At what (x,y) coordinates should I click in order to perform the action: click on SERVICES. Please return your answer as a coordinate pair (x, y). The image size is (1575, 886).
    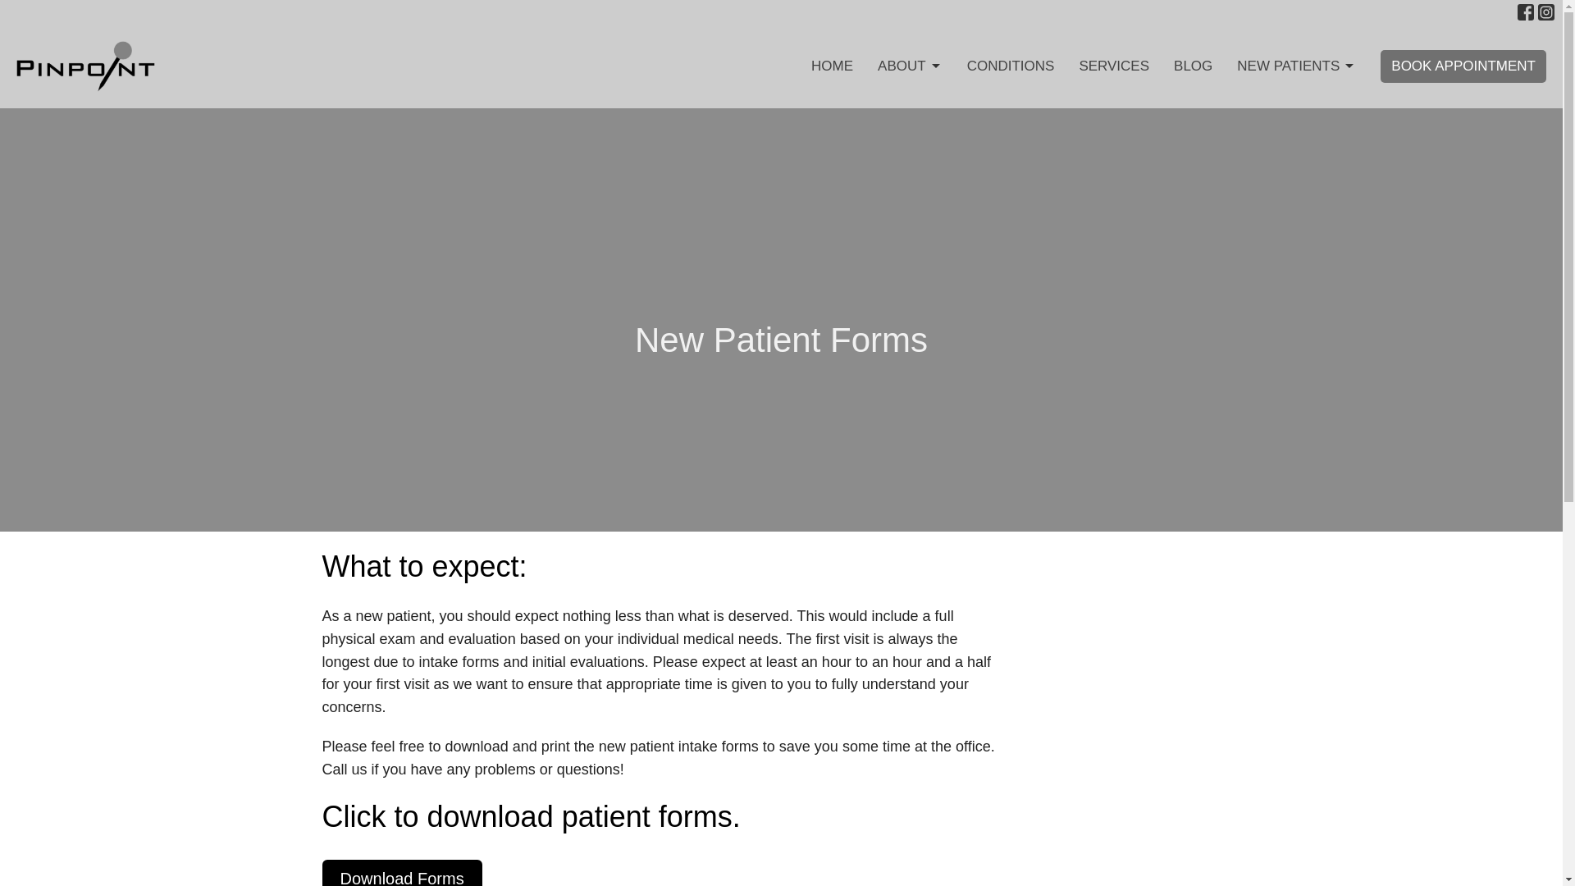
    Looking at the image, I should click on (1114, 66).